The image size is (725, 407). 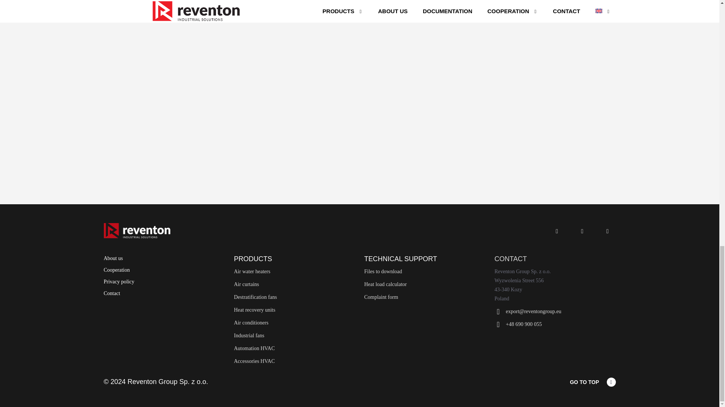 What do you see at coordinates (164, 272) in the screenshot?
I see `Cooperation` at bounding box center [164, 272].